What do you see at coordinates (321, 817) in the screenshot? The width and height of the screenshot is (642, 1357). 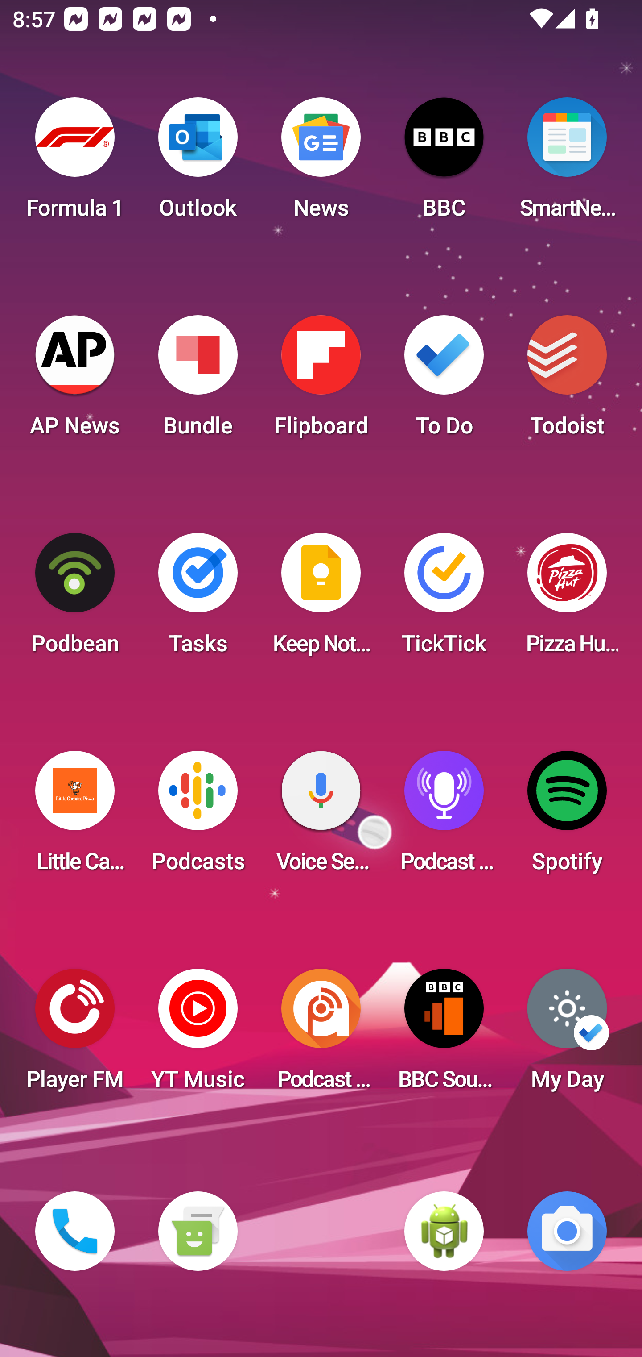 I see `Voice Search` at bounding box center [321, 817].